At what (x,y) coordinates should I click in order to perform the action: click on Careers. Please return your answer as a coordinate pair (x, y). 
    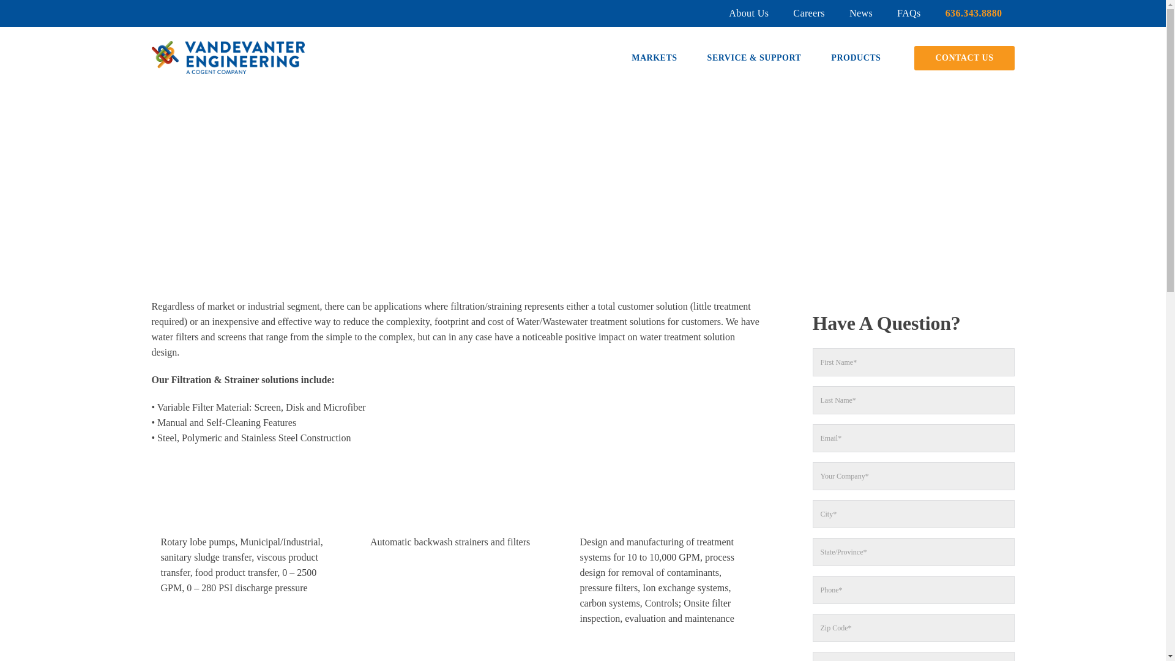
    Looking at the image, I should click on (809, 13).